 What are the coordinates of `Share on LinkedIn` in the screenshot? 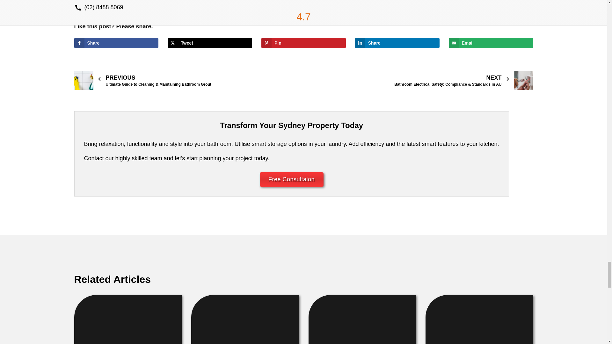 It's located at (397, 43).